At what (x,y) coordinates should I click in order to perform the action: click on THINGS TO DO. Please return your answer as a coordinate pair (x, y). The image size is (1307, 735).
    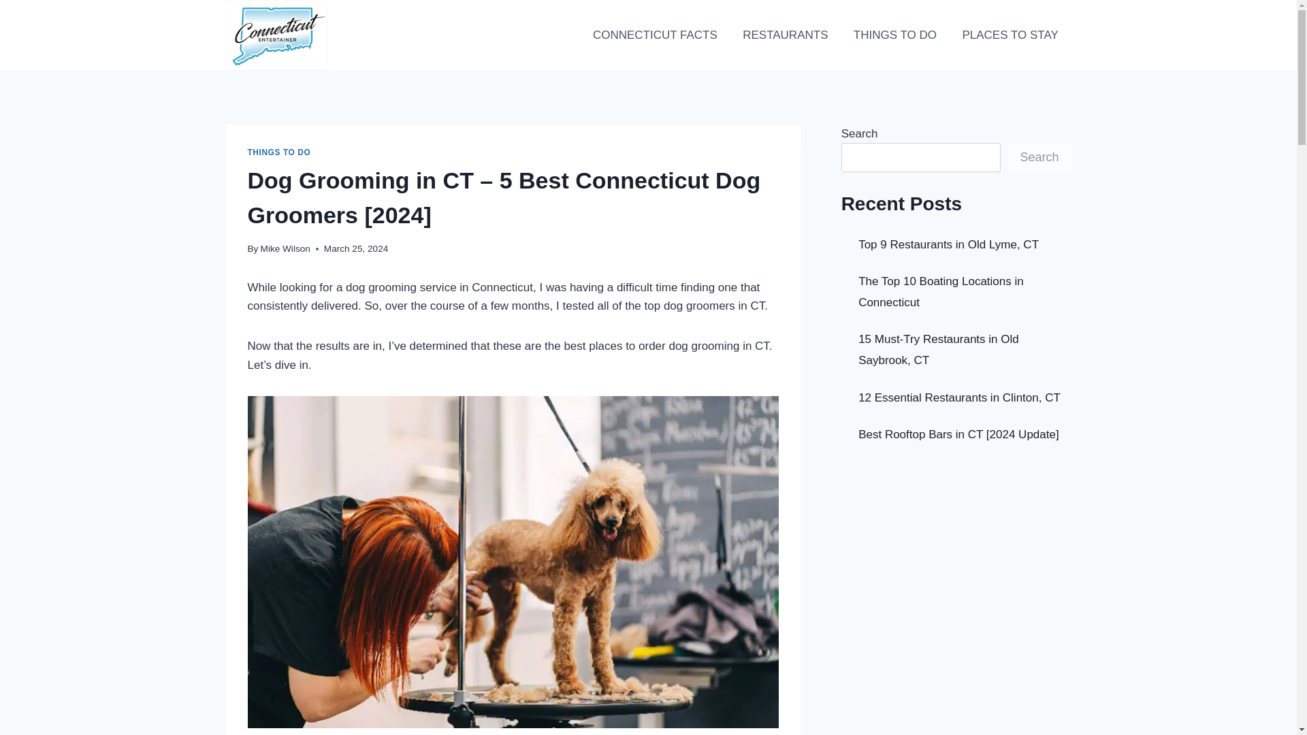
    Looking at the image, I should click on (894, 35).